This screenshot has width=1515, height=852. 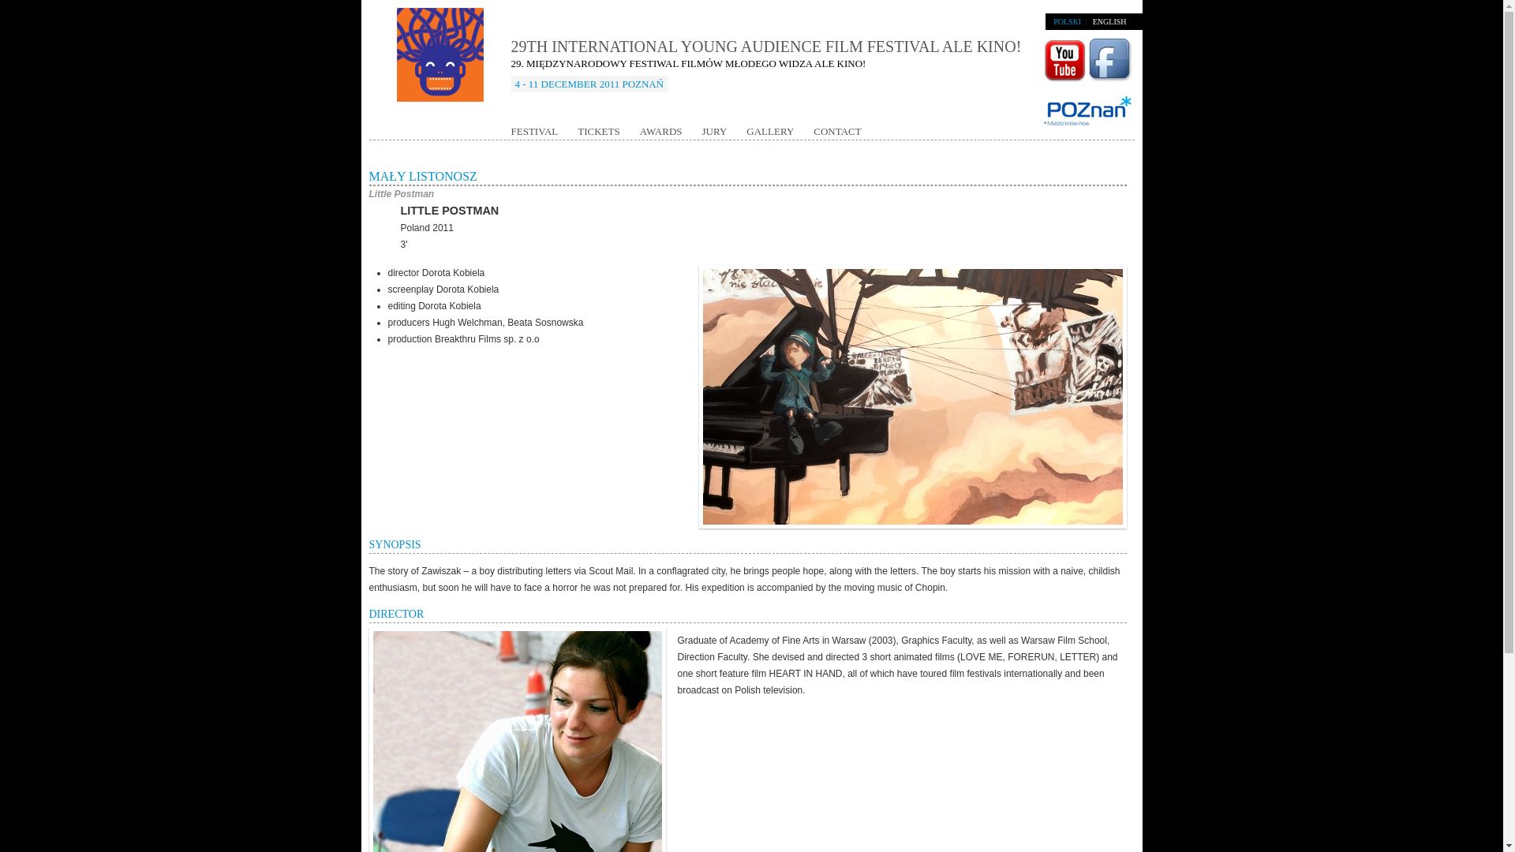 What do you see at coordinates (598, 131) in the screenshot?
I see `TICKETS` at bounding box center [598, 131].